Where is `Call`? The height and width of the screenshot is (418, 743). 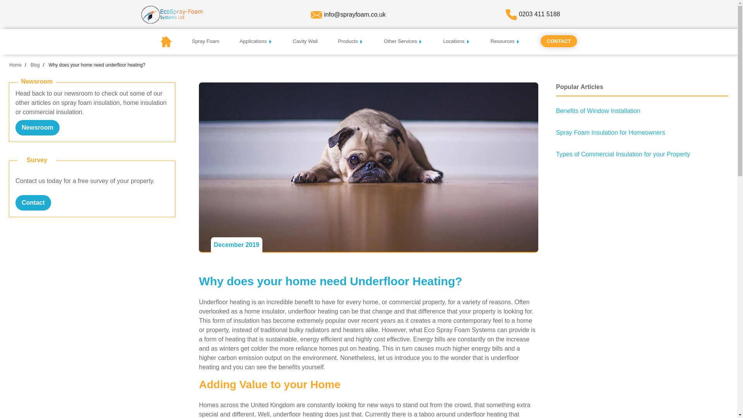
Call is located at coordinates (539, 14).